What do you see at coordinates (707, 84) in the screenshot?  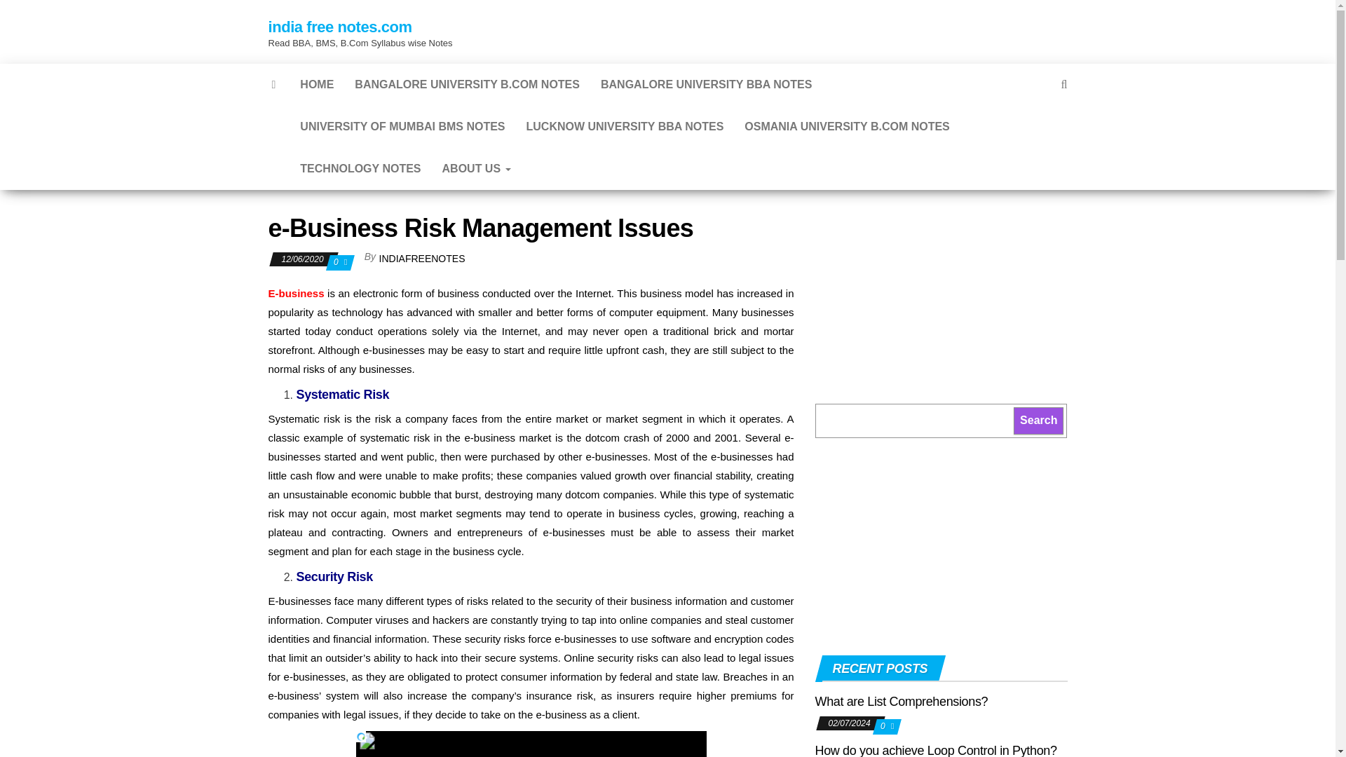 I see `Bangalore University BBA Notes` at bounding box center [707, 84].